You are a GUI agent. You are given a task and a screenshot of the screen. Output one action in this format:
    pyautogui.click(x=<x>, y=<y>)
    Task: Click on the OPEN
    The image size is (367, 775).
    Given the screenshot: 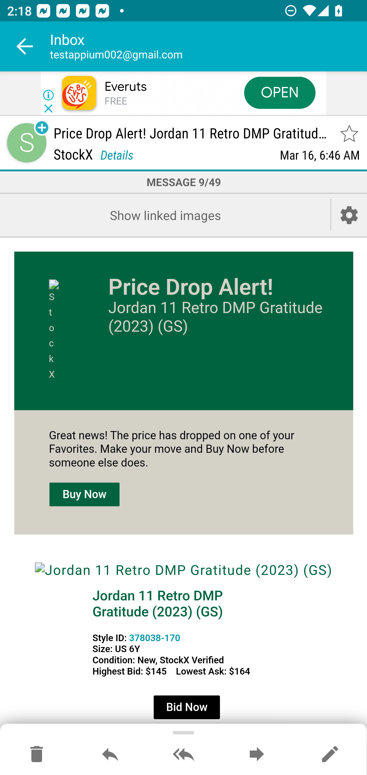 What is the action you would take?
    pyautogui.click(x=280, y=92)
    